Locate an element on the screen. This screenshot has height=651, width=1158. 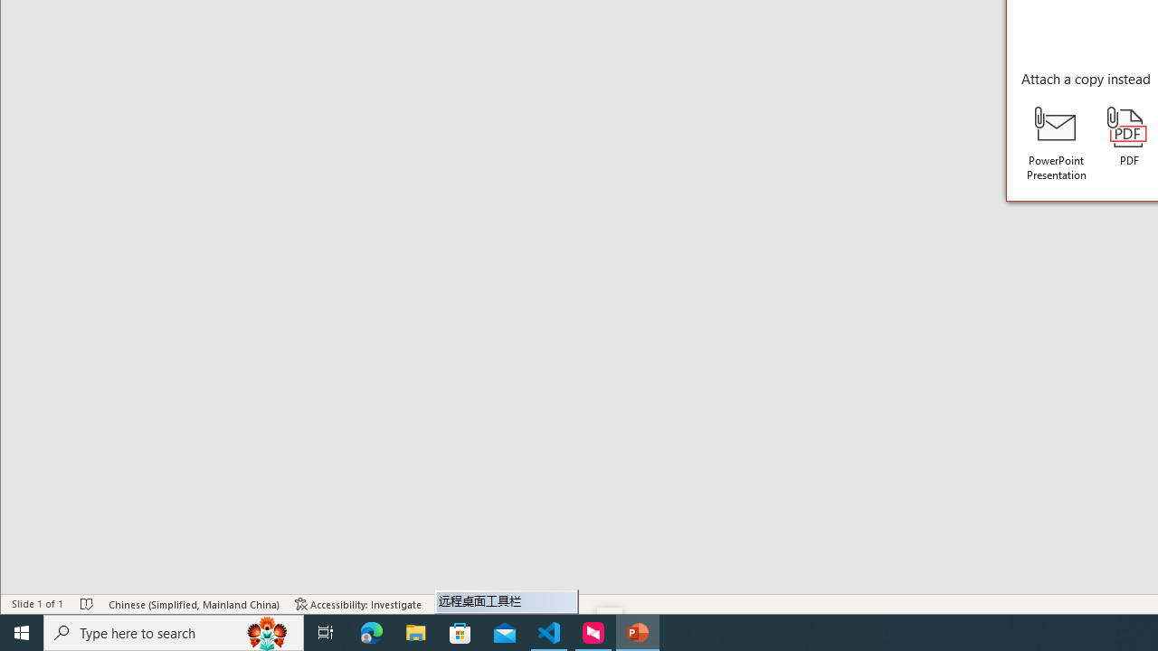
Visual Studio Code - 1 running window is located at coordinates (549, 633).